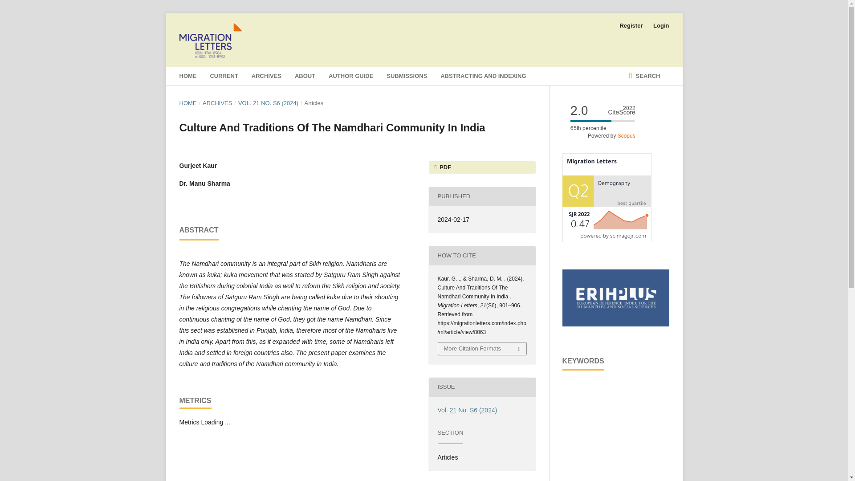 Image resolution: width=855 pixels, height=481 pixels. What do you see at coordinates (631, 26) in the screenshot?
I see `Register` at bounding box center [631, 26].